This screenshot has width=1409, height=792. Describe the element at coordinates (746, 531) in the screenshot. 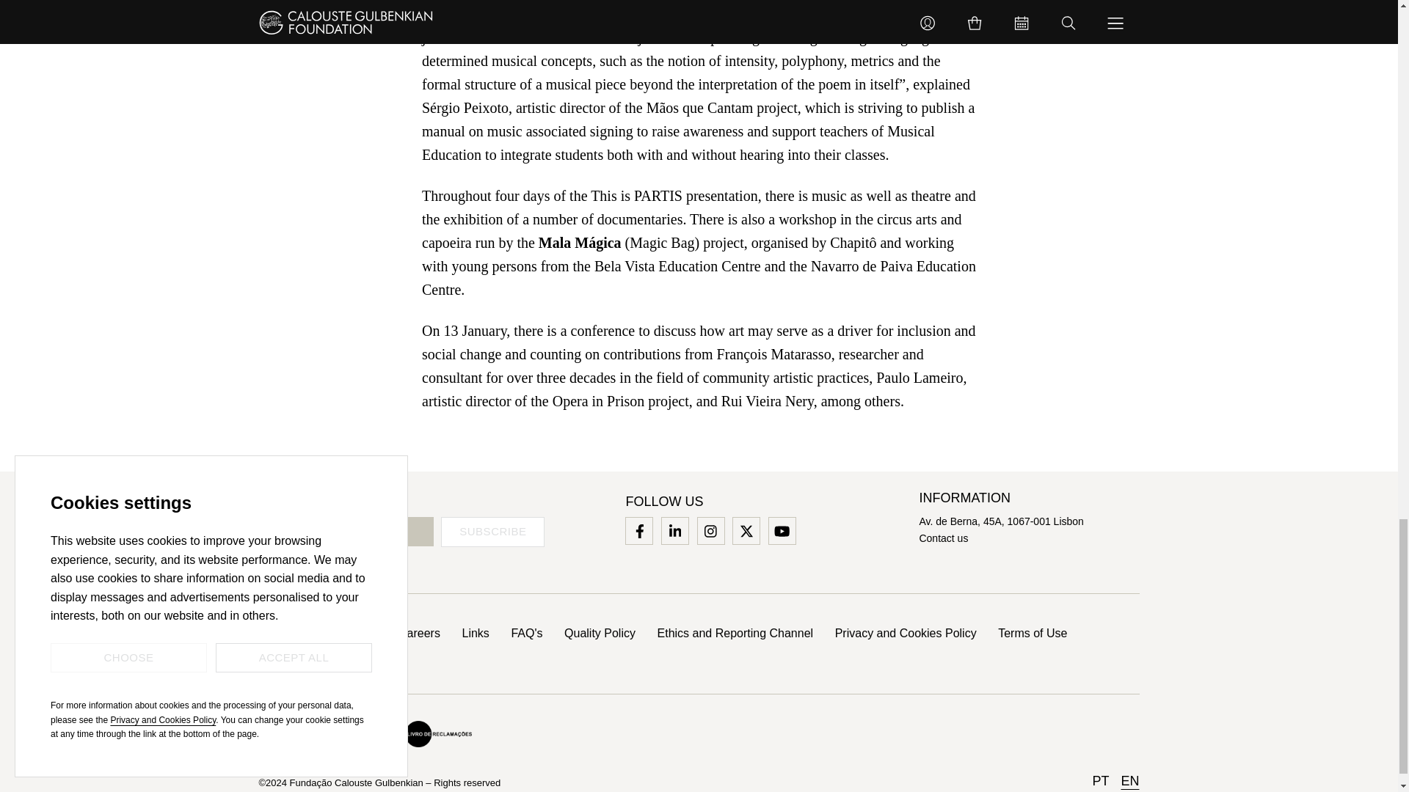

I see `Twitter` at that location.